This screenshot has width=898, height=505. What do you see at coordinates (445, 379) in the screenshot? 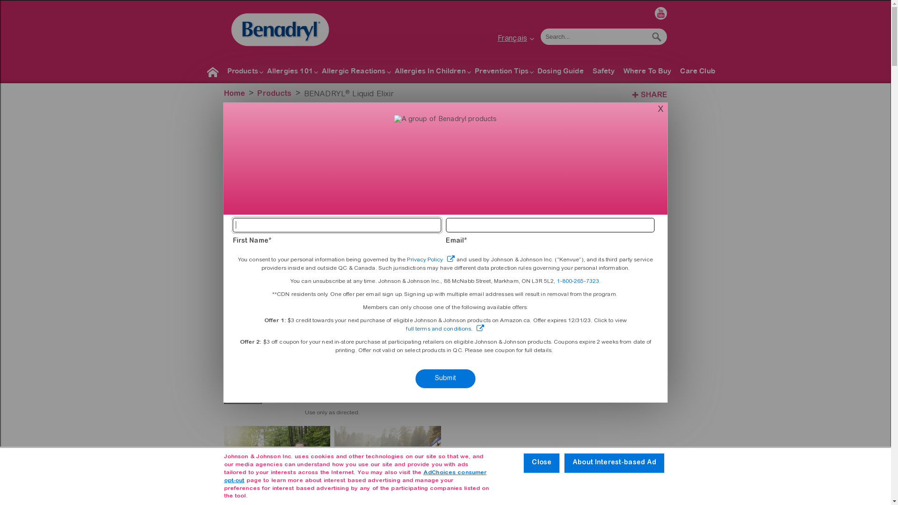
I see `Submit` at bounding box center [445, 379].